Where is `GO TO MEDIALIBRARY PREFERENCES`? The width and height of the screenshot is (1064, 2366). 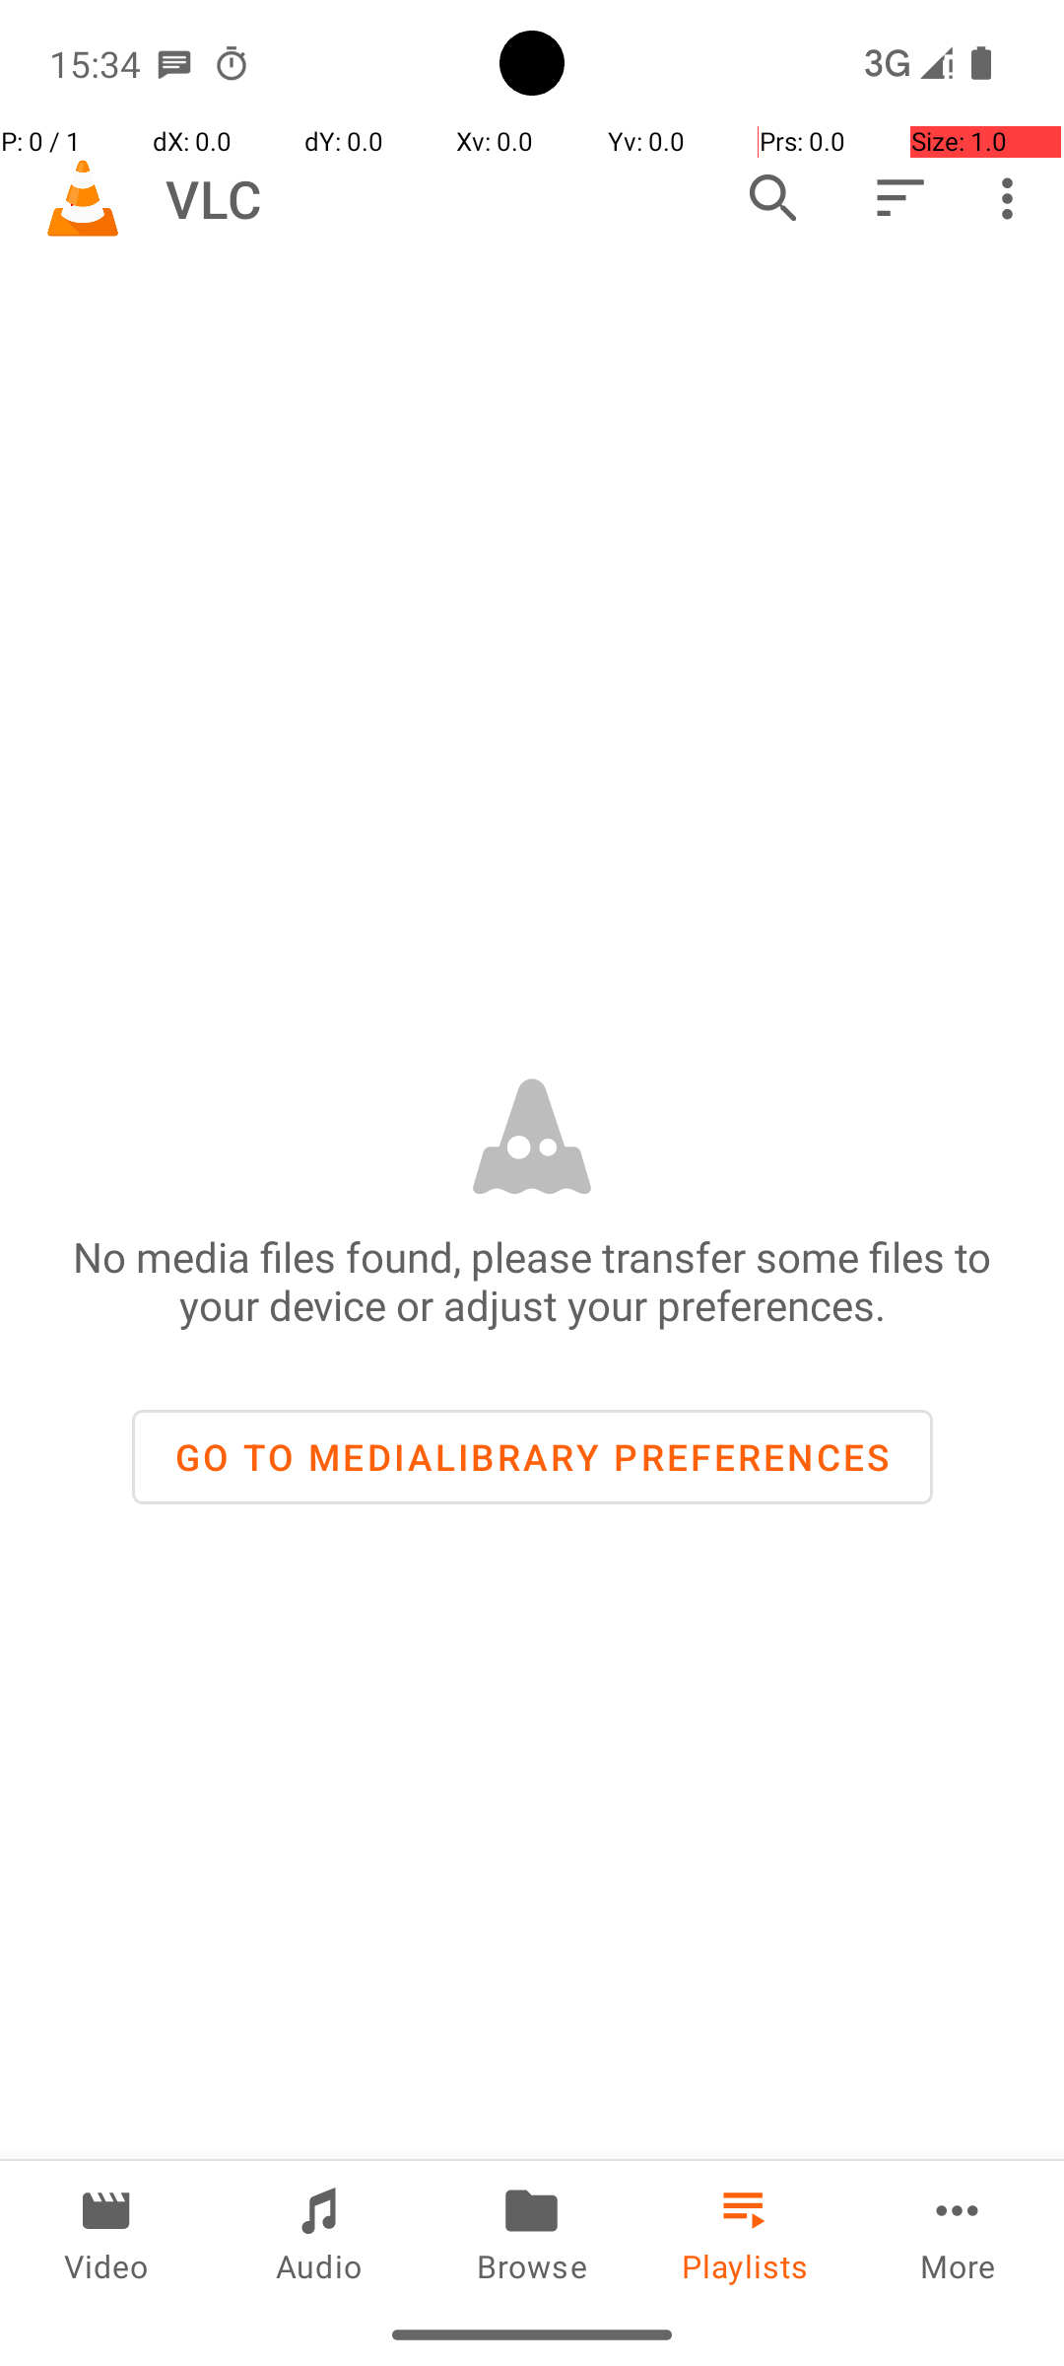
GO TO MEDIALIBRARY PREFERENCES is located at coordinates (532, 1457).